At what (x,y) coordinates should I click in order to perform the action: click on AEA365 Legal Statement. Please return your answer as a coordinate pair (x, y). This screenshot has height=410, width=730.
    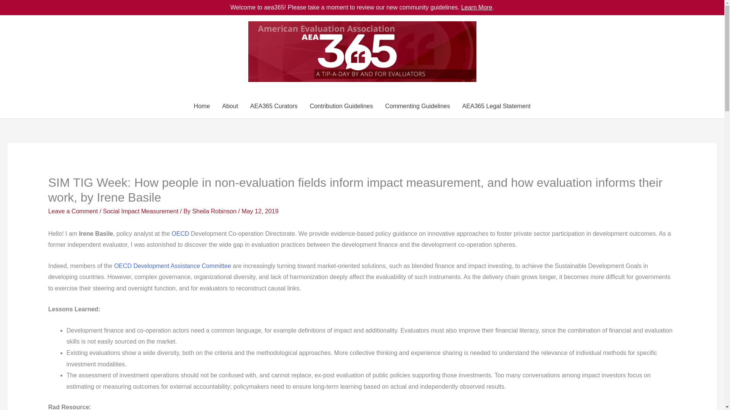
    Looking at the image, I should click on (497, 106).